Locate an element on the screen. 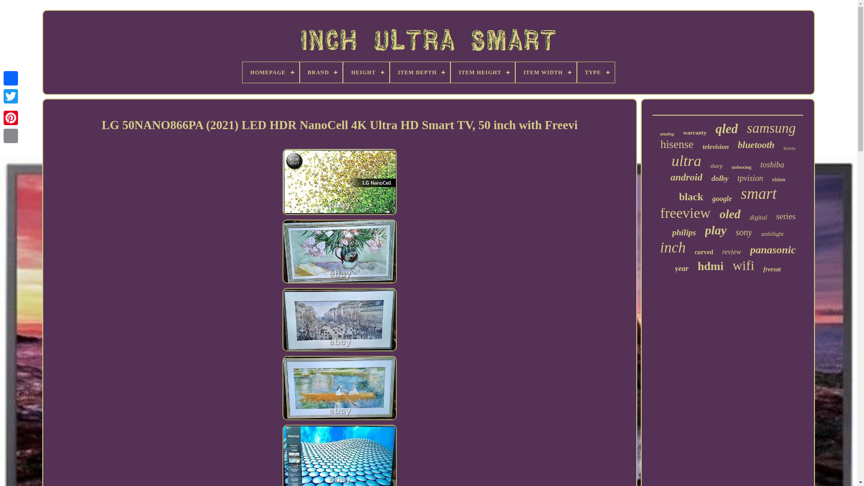  Facebook is located at coordinates (11, 78).